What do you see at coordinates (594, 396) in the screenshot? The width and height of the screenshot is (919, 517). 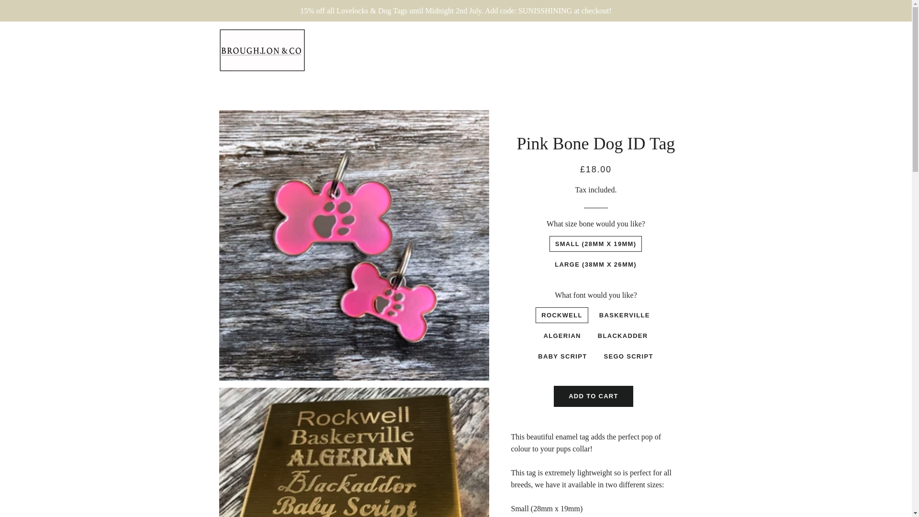 I see `ADD TO CART` at bounding box center [594, 396].